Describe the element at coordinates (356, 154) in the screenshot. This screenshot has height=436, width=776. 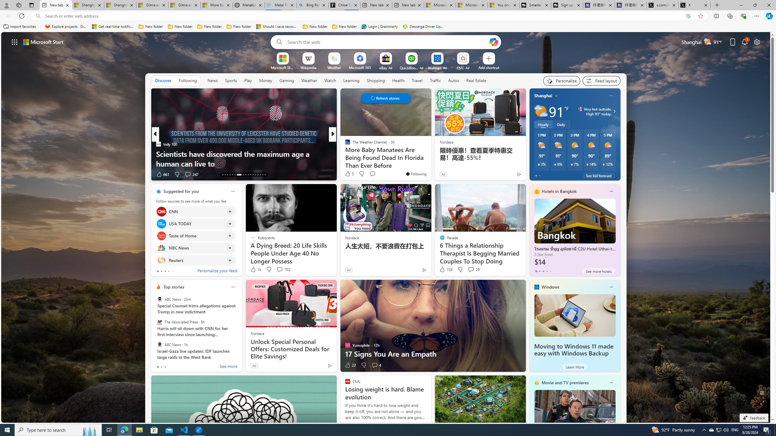
I see `Forge of Empires` at that location.